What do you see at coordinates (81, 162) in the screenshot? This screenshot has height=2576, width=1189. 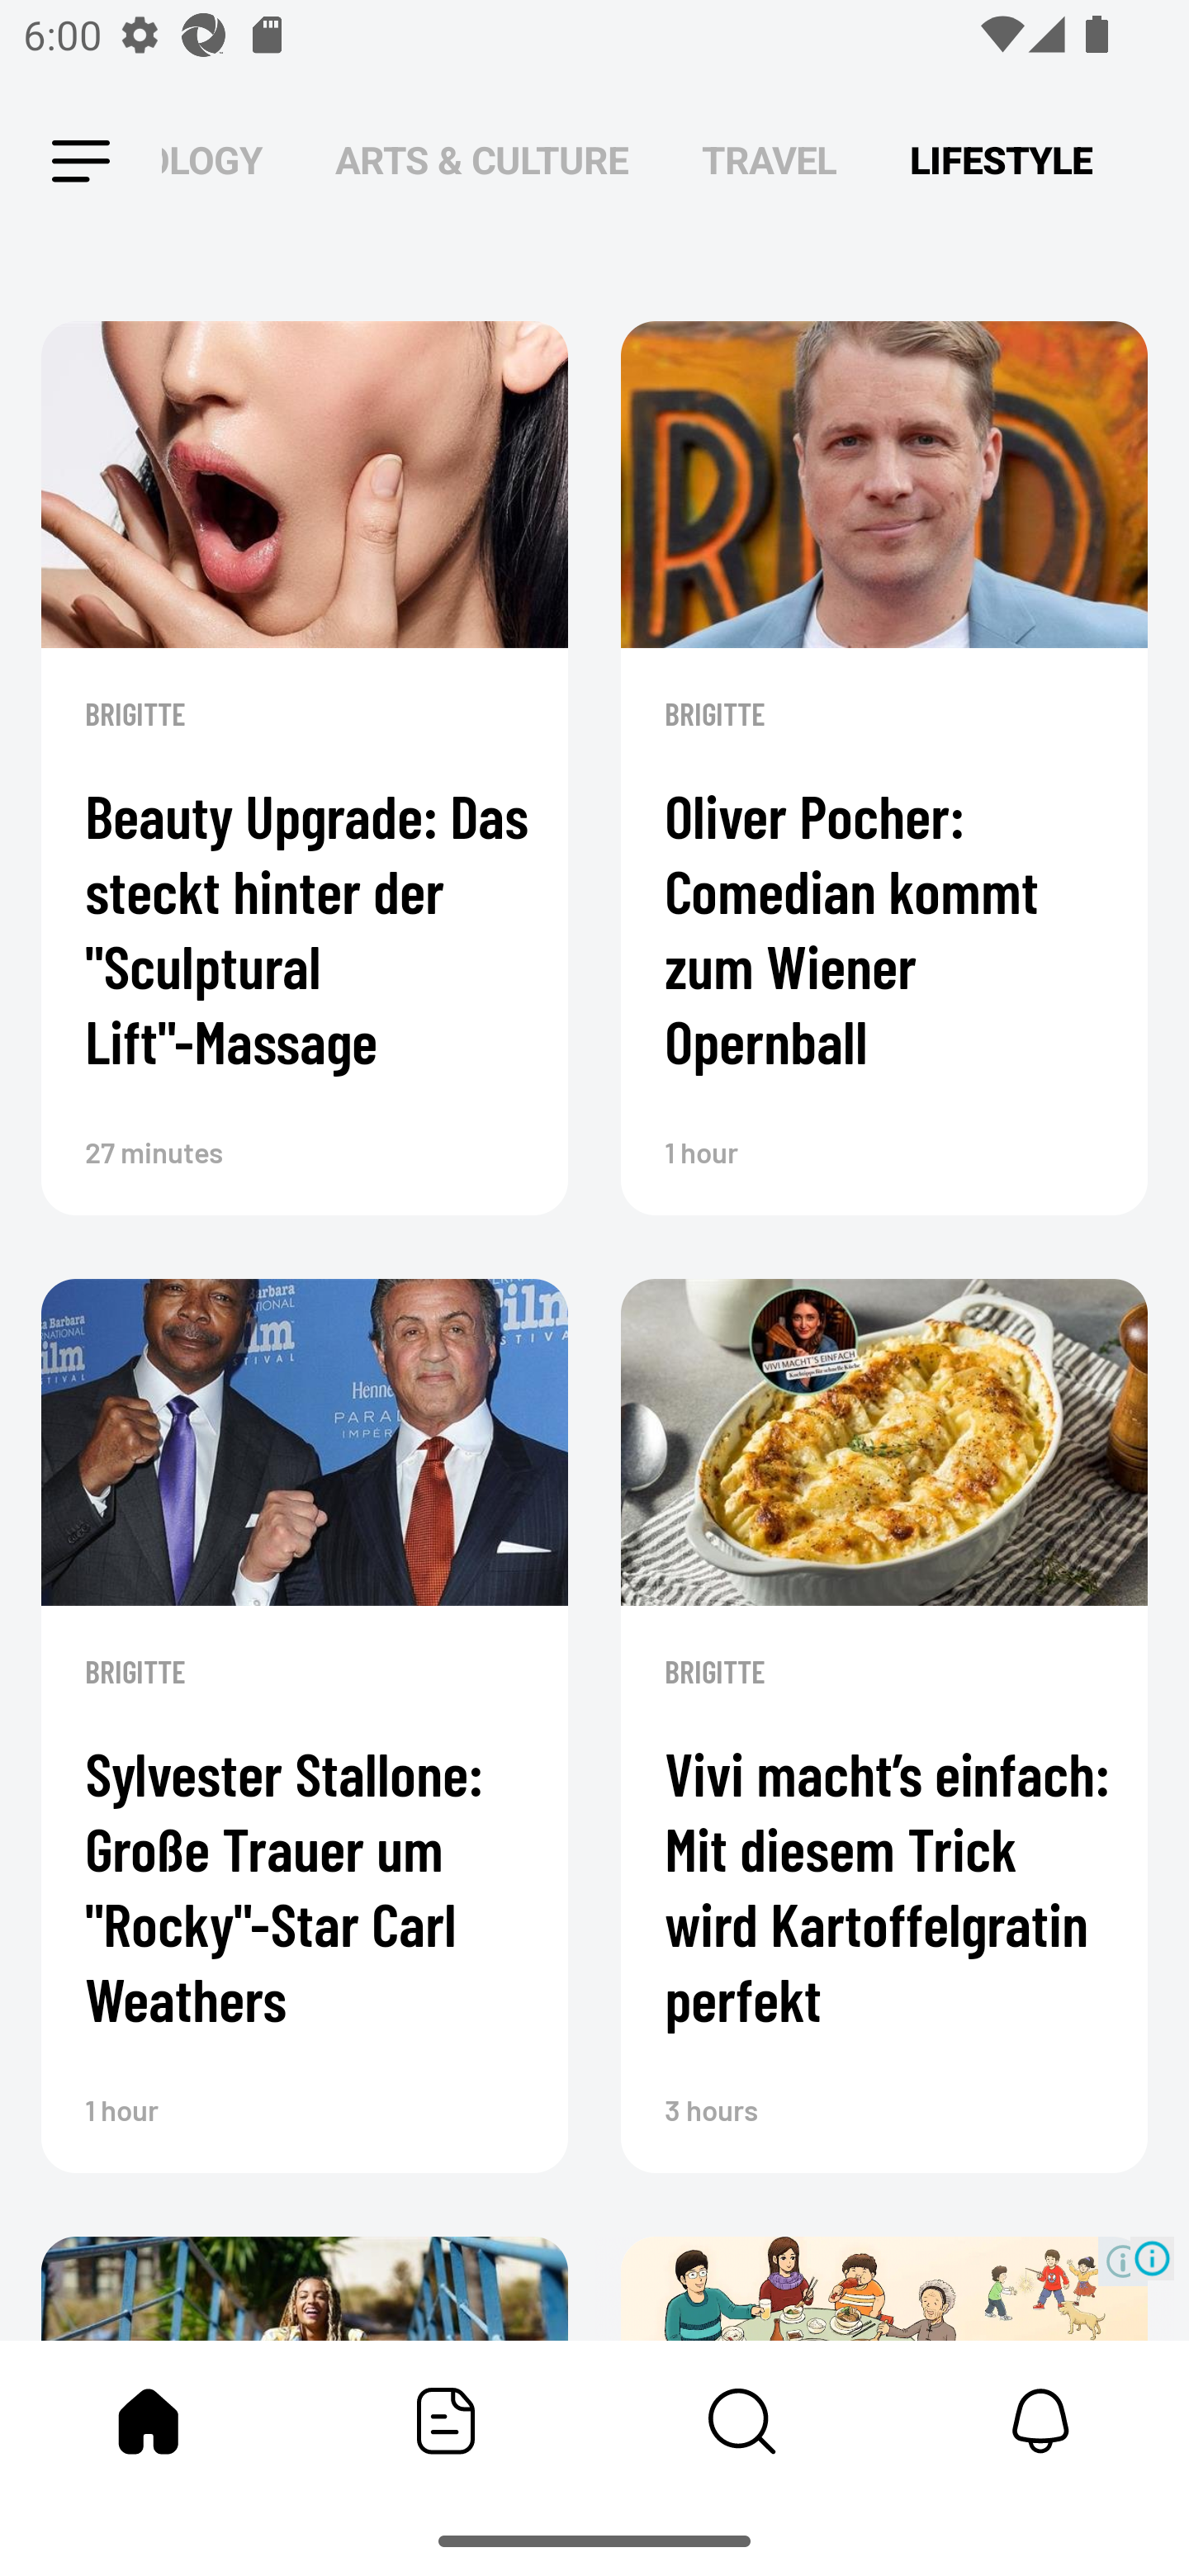 I see `Leading Icon` at bounding box center [81, 162].